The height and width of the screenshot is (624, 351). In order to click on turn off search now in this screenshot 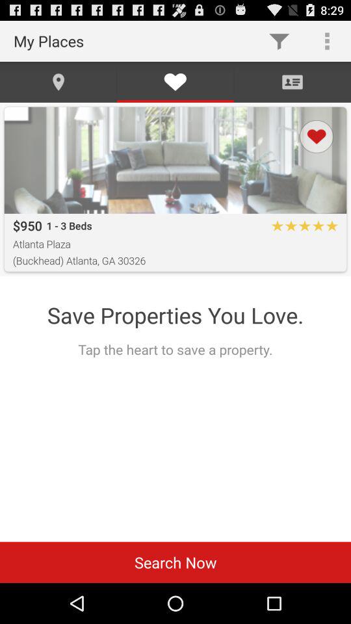, I will do `click(175, 562)`.